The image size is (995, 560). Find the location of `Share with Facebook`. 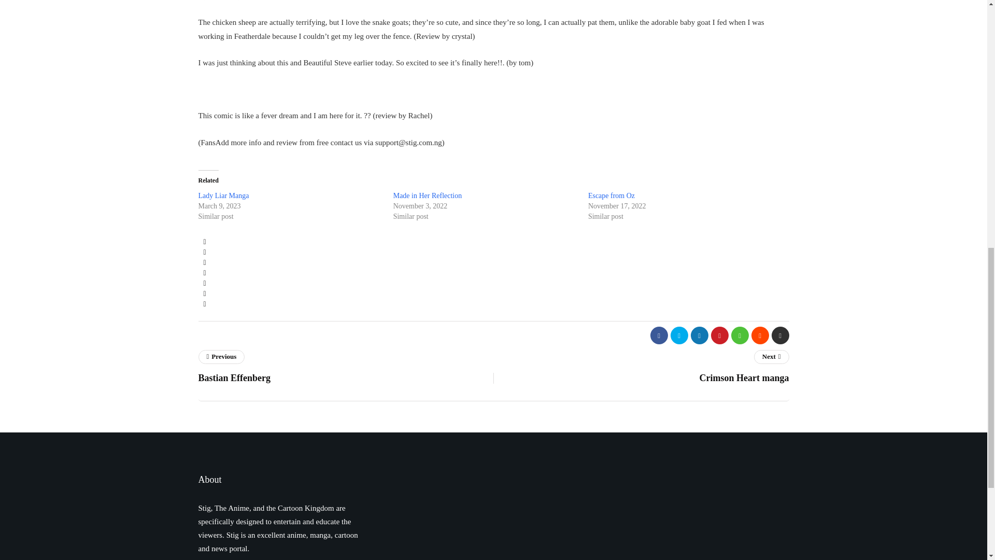

Share with Facebook is located at coordinates (204, 242).